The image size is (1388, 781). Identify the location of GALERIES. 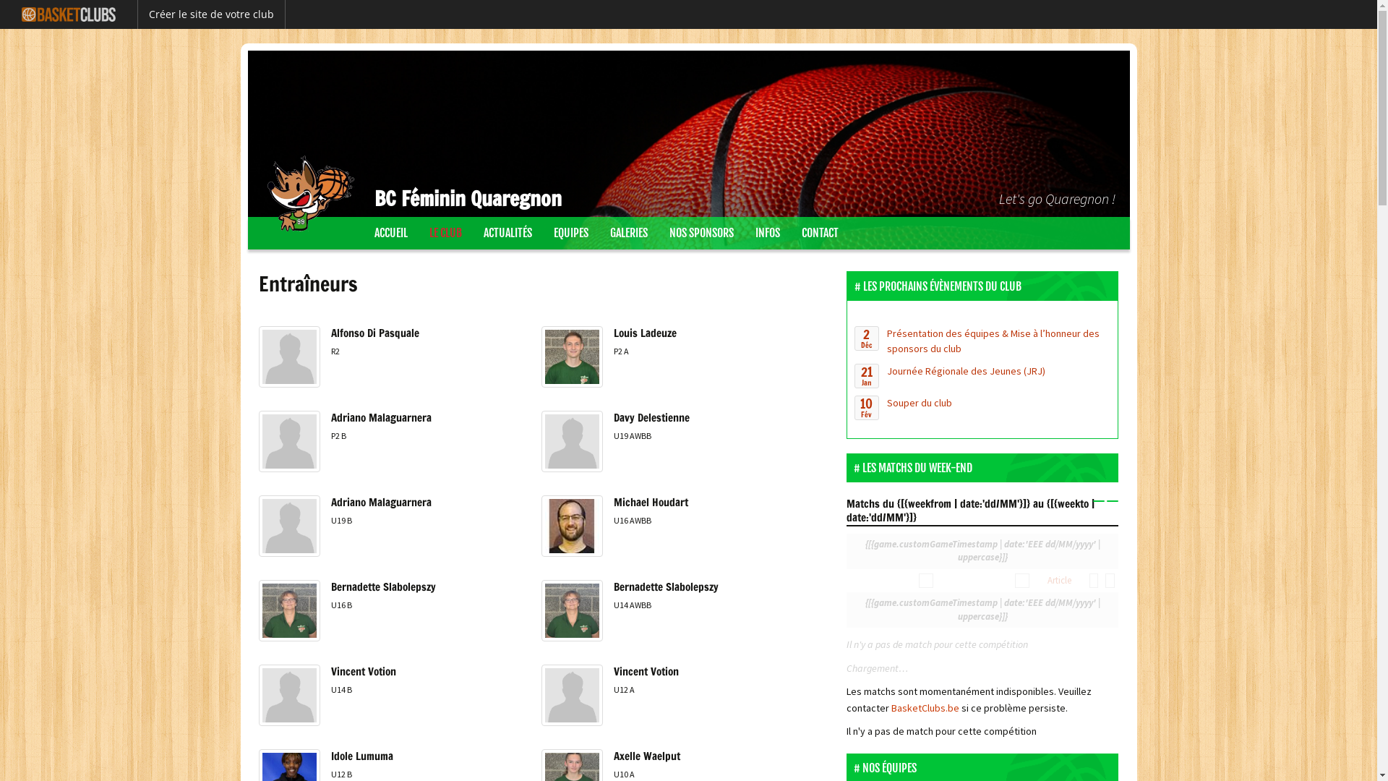
(628, 233).